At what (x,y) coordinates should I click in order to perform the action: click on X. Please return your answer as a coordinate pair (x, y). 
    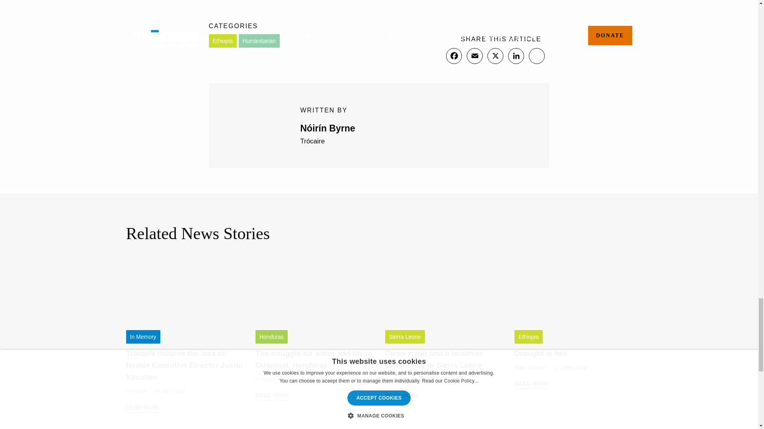
    Looking at the image, I should click on (495, 56).